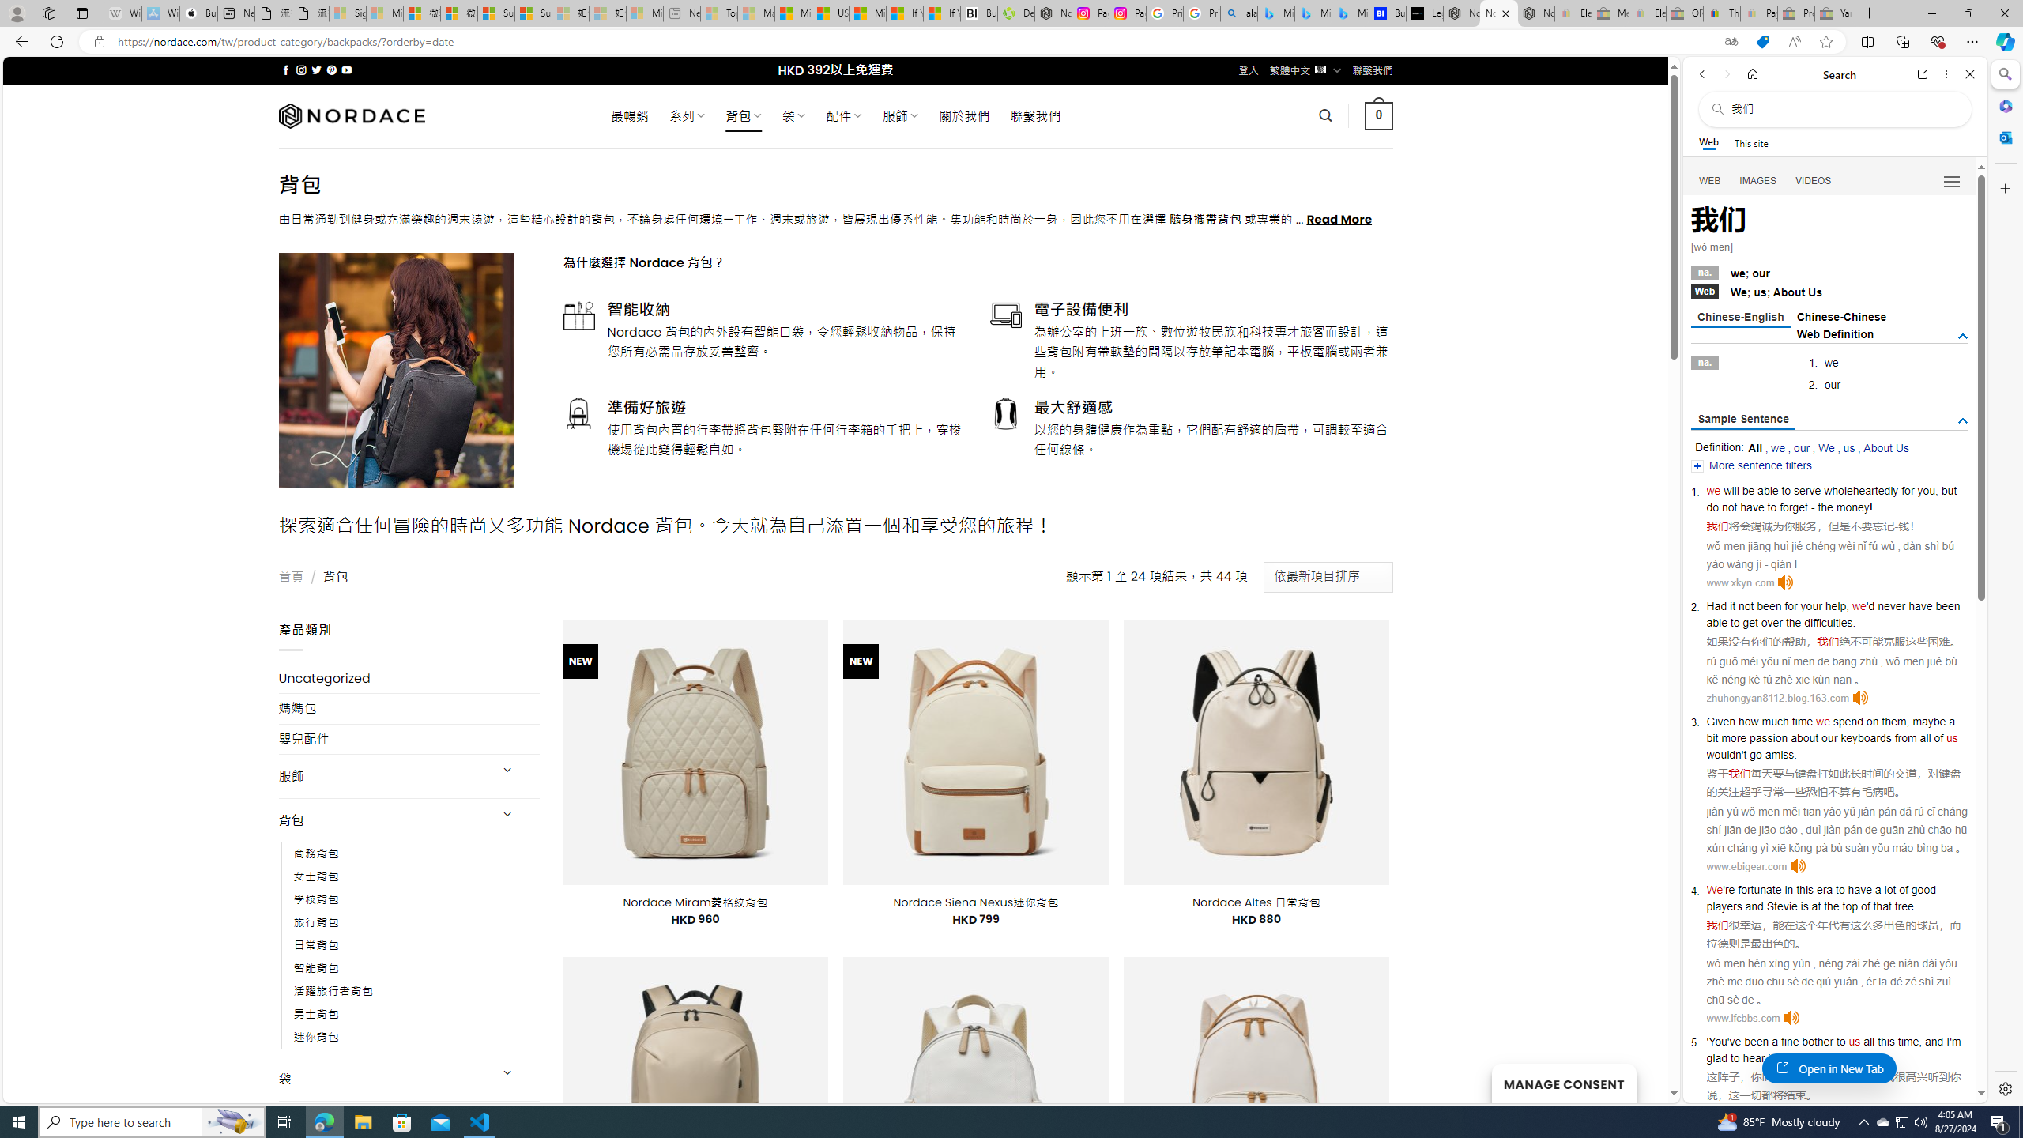 Image resolution: width=2023 pixels, height=1138 pixels. Describe the element at coordinates (1802, 721) in the screenshot. I see `time` at that location.